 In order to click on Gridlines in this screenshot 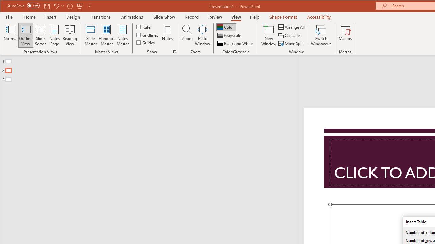, I will do `click(148, 35)`.